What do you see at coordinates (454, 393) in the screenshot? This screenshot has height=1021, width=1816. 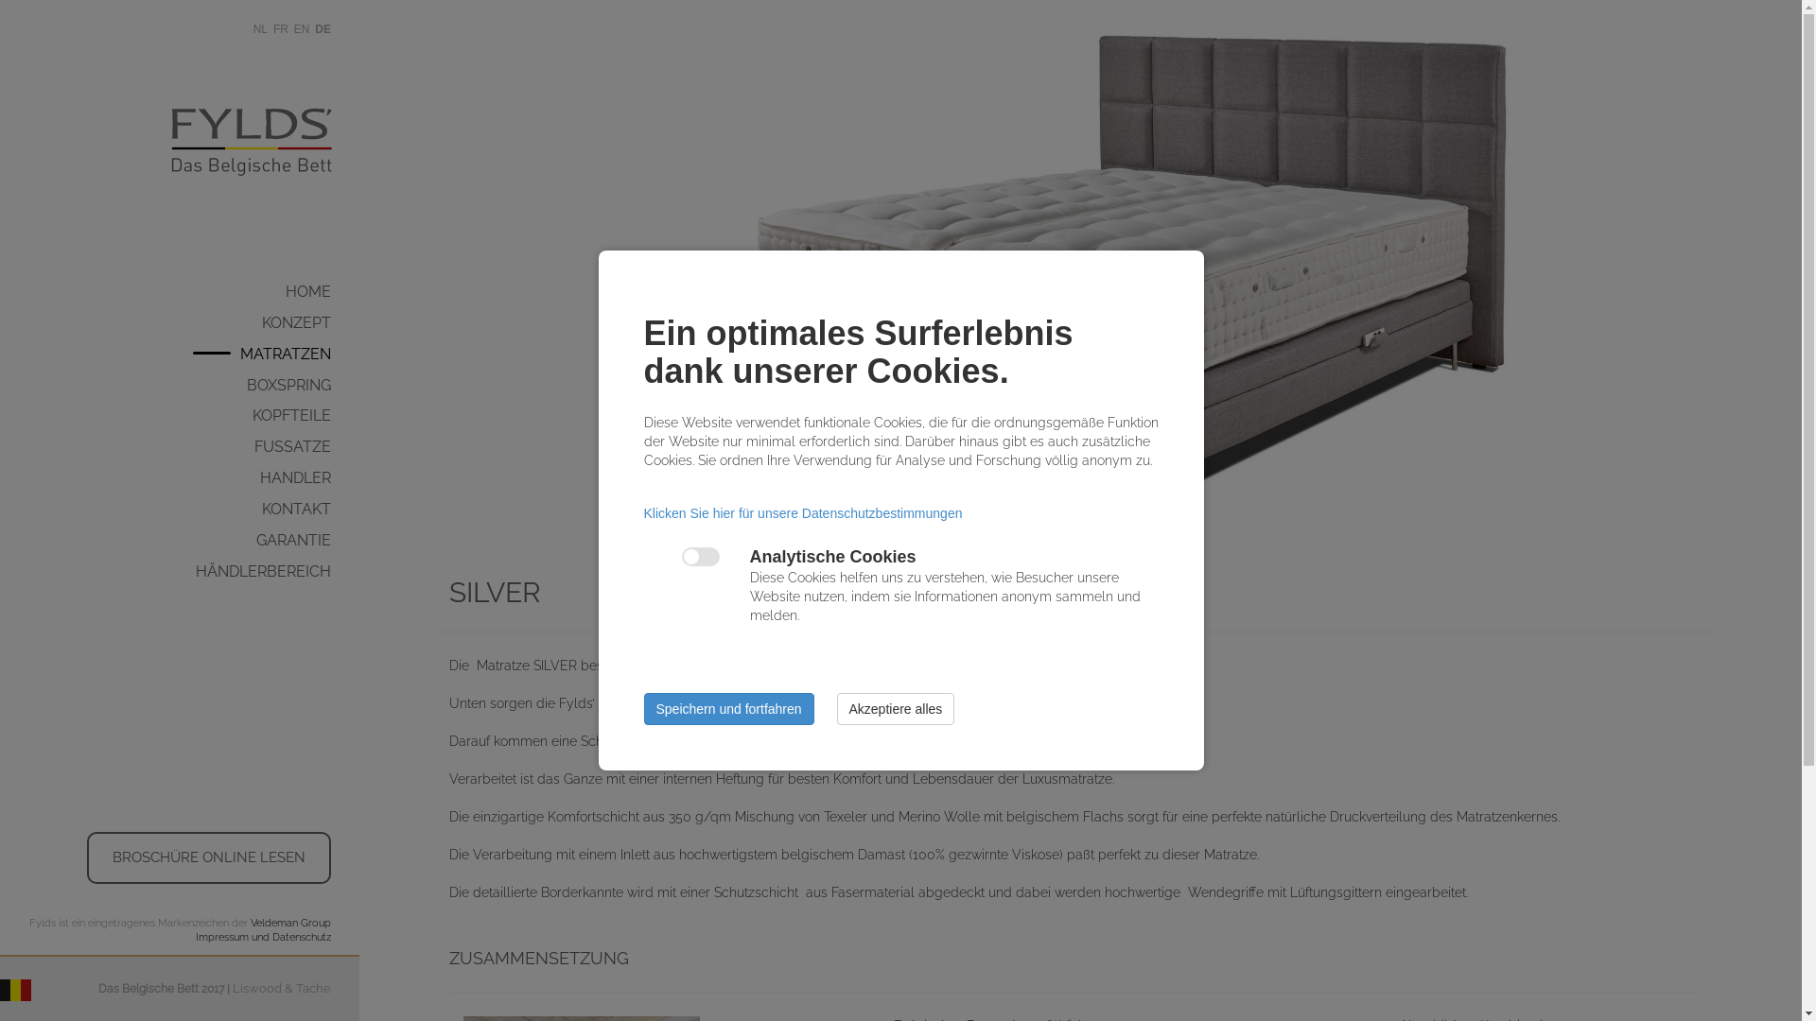 I see `PROGRESSIVE FEDERKOMBINATION` at bounding box center [454, 393].